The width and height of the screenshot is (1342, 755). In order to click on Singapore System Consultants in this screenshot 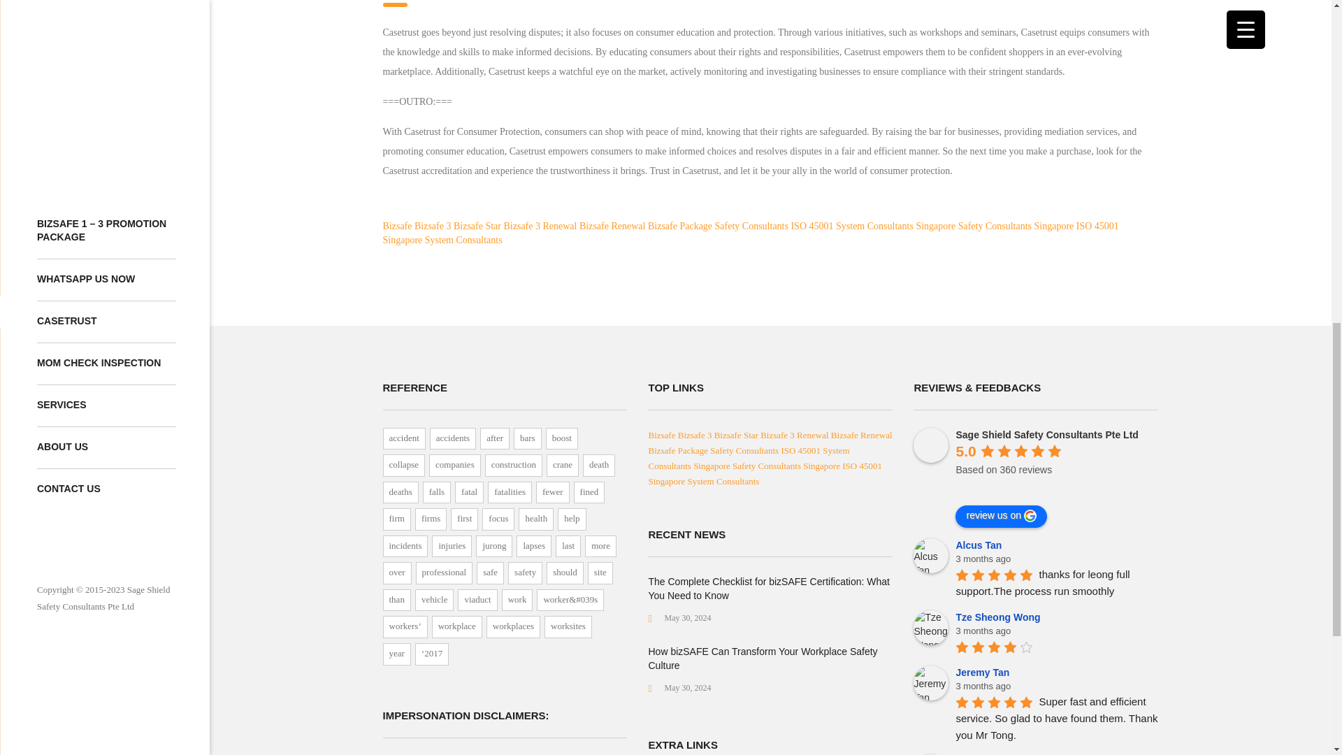, I will do `click(442, 240)`.